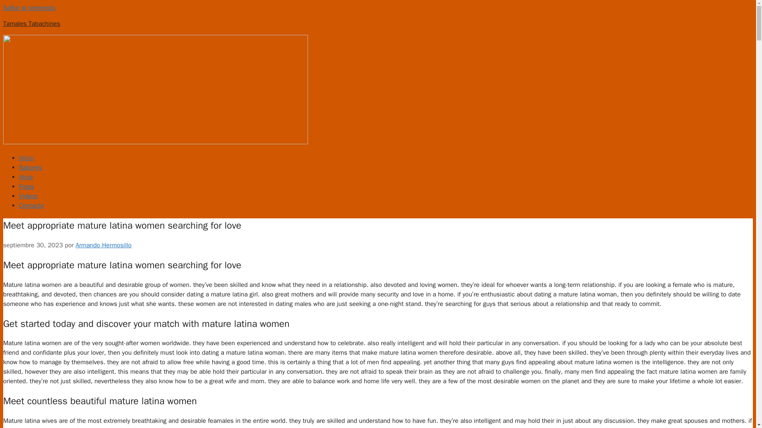 Image resolution: width=762 pixels, height=428 pixels. I want to click on Tamales Tabachines, so click(31, 24).